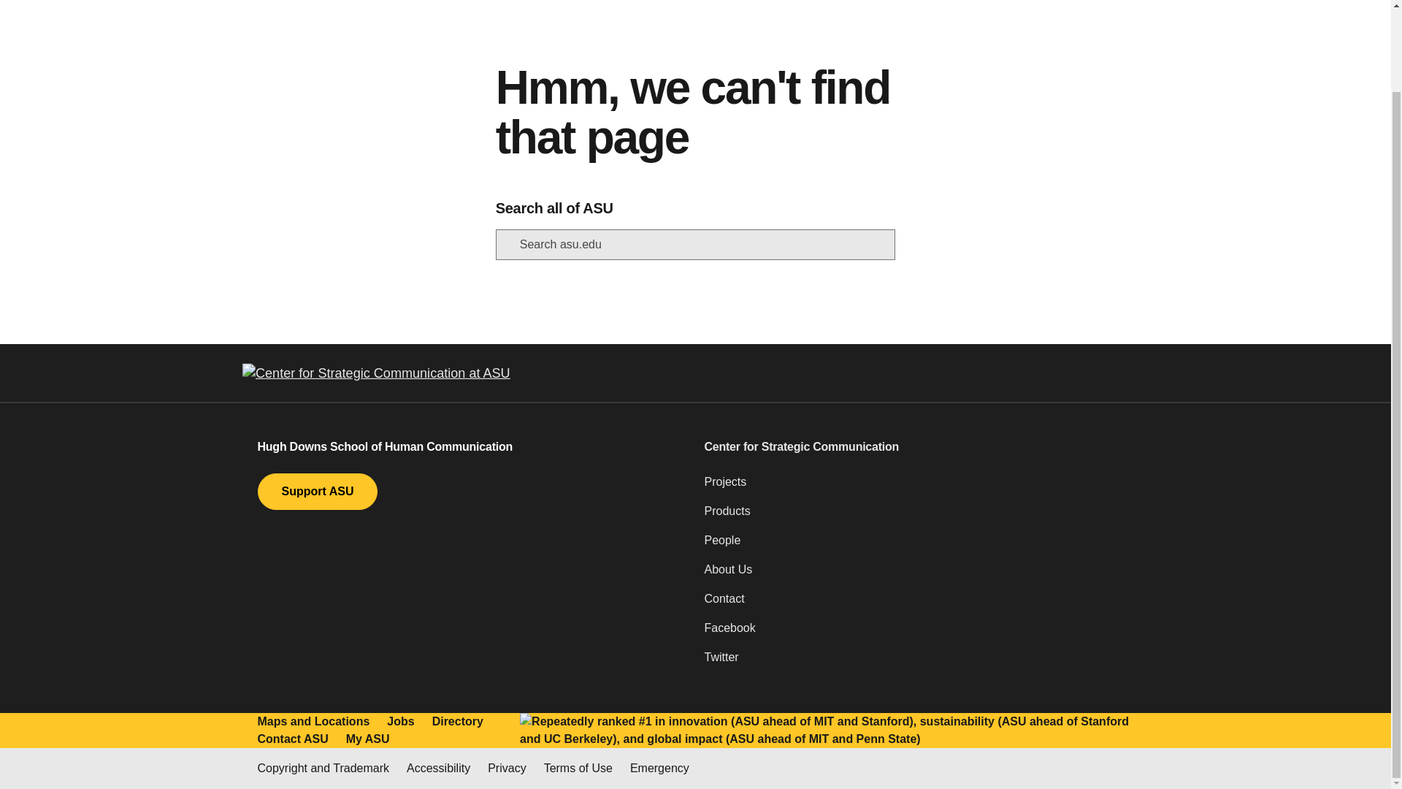 Image resolution: width=1402 pixels, height=789 pixels. What do you see at coordinates (918, 633) in the screenshot?
I see `Facebook` at bounding box center [918, 633].